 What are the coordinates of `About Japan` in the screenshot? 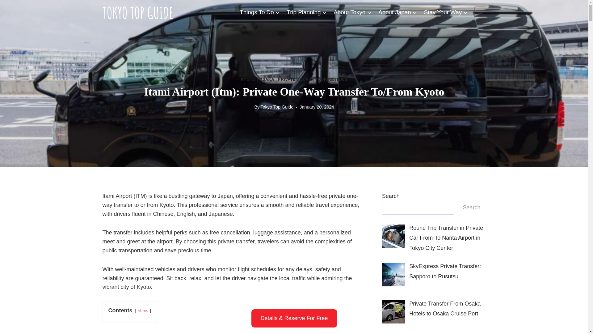 It's located at (397, 12).